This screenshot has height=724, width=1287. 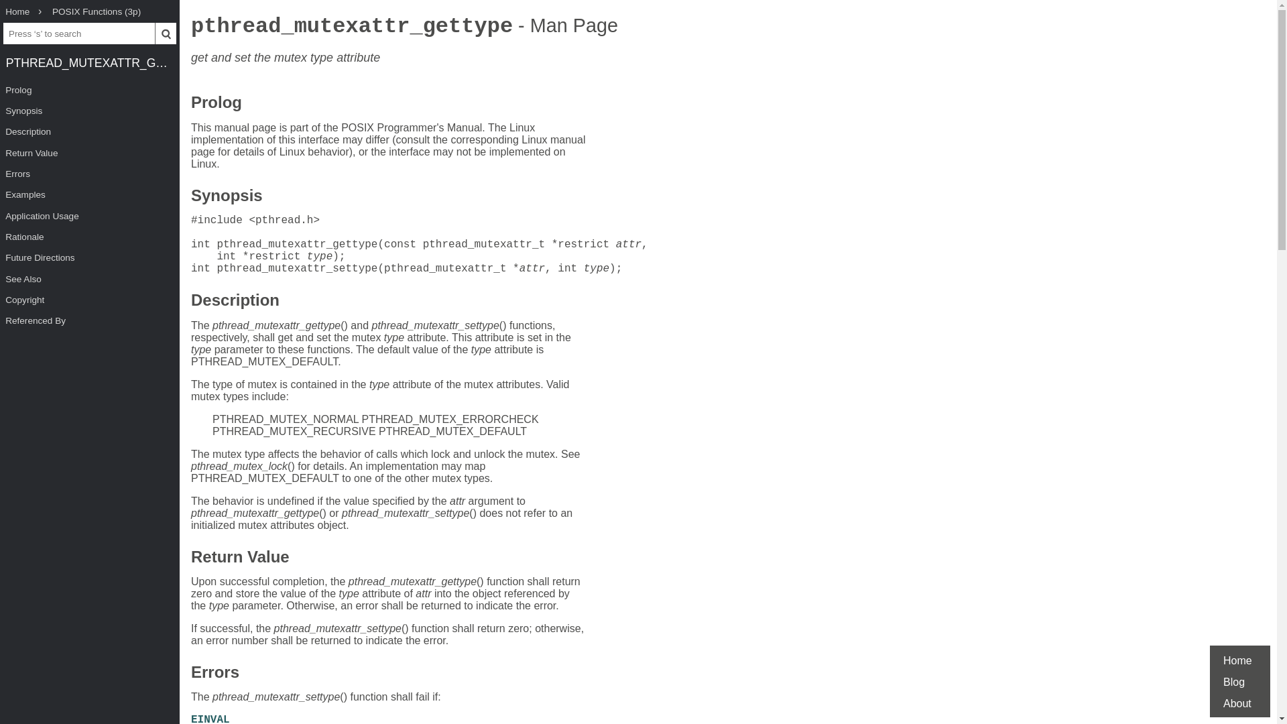 I want to click on Blog, so click(x=1233, y=682).